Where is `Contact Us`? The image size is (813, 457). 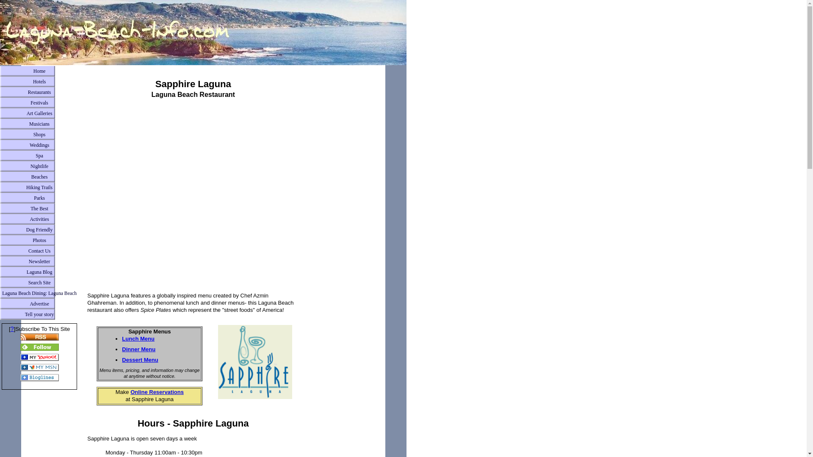
Contact Us is located at coordinates (39, 251).